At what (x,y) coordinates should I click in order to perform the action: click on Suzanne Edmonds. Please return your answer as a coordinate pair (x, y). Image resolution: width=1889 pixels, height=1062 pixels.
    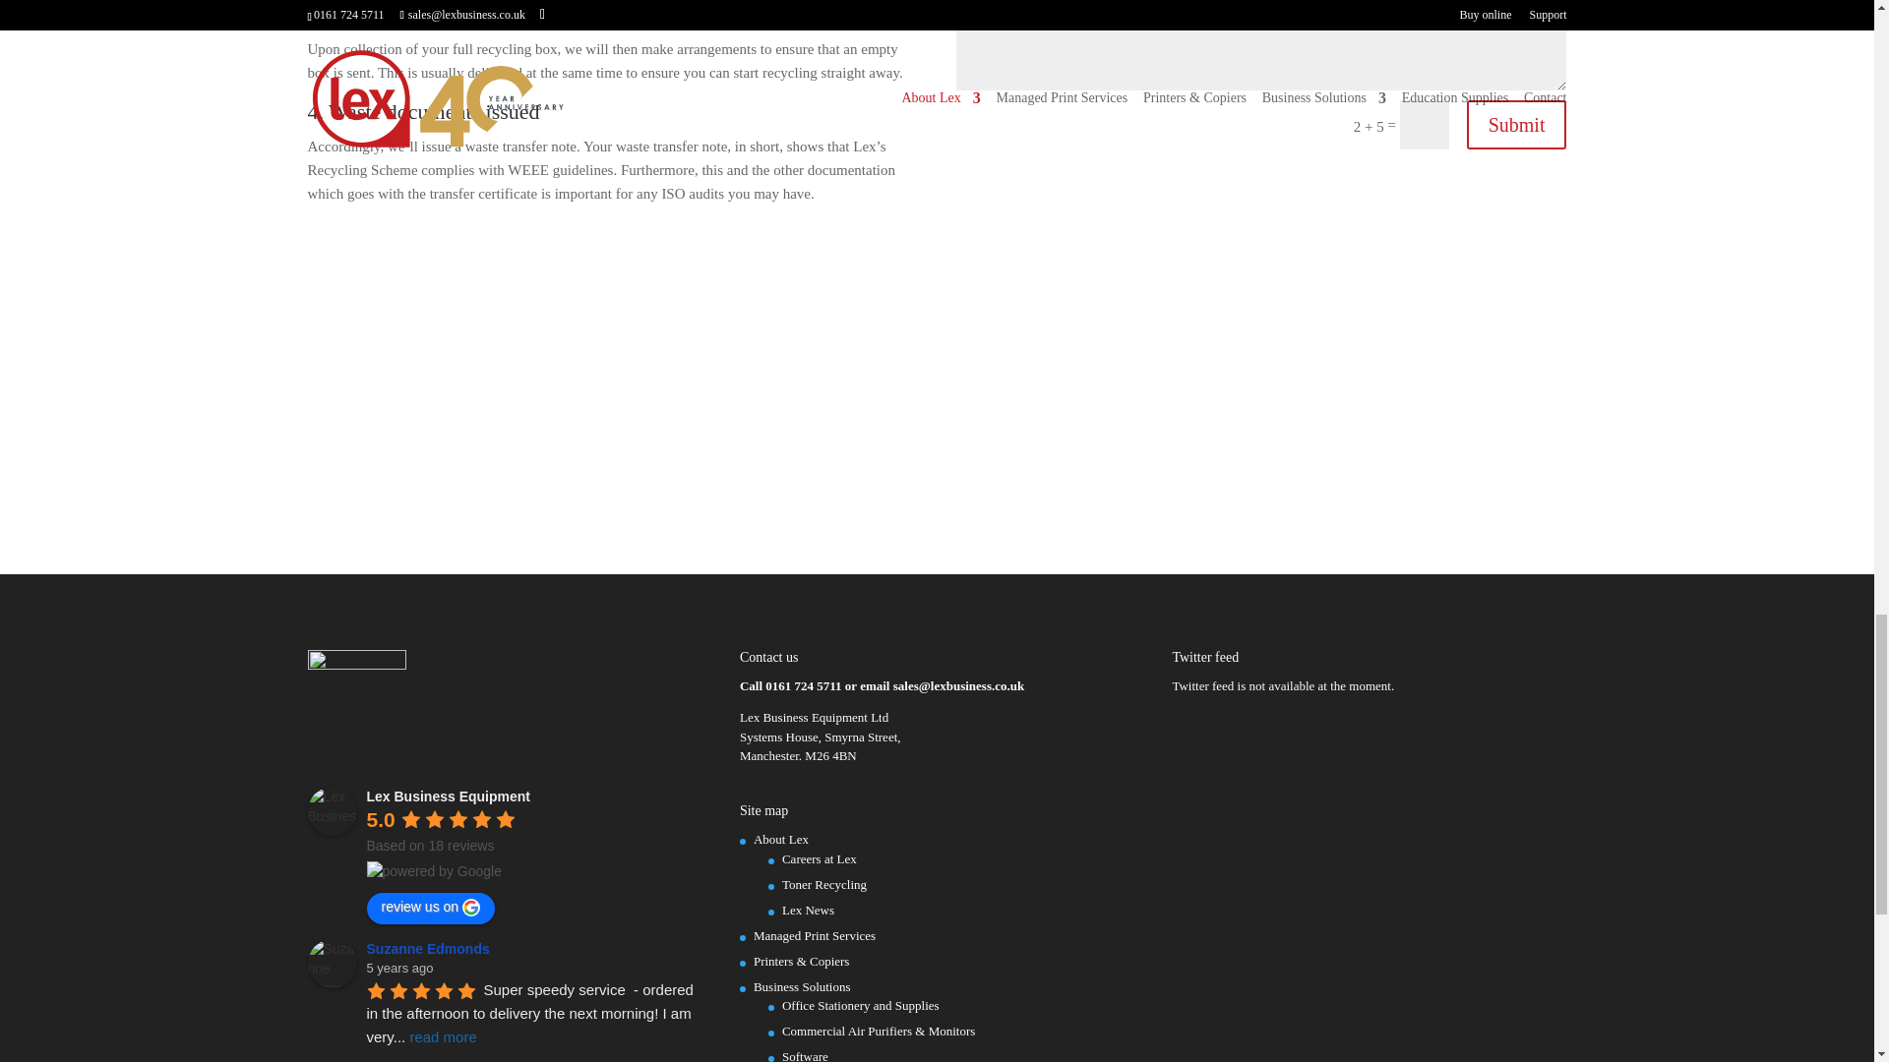
    Looking at the image, I should click on (331, 964).